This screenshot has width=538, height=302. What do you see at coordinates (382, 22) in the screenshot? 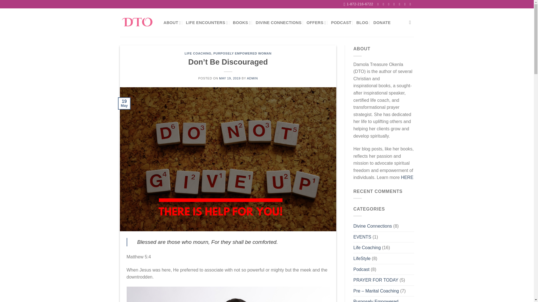
I see `DONATE` at bounding box center [382, 22].